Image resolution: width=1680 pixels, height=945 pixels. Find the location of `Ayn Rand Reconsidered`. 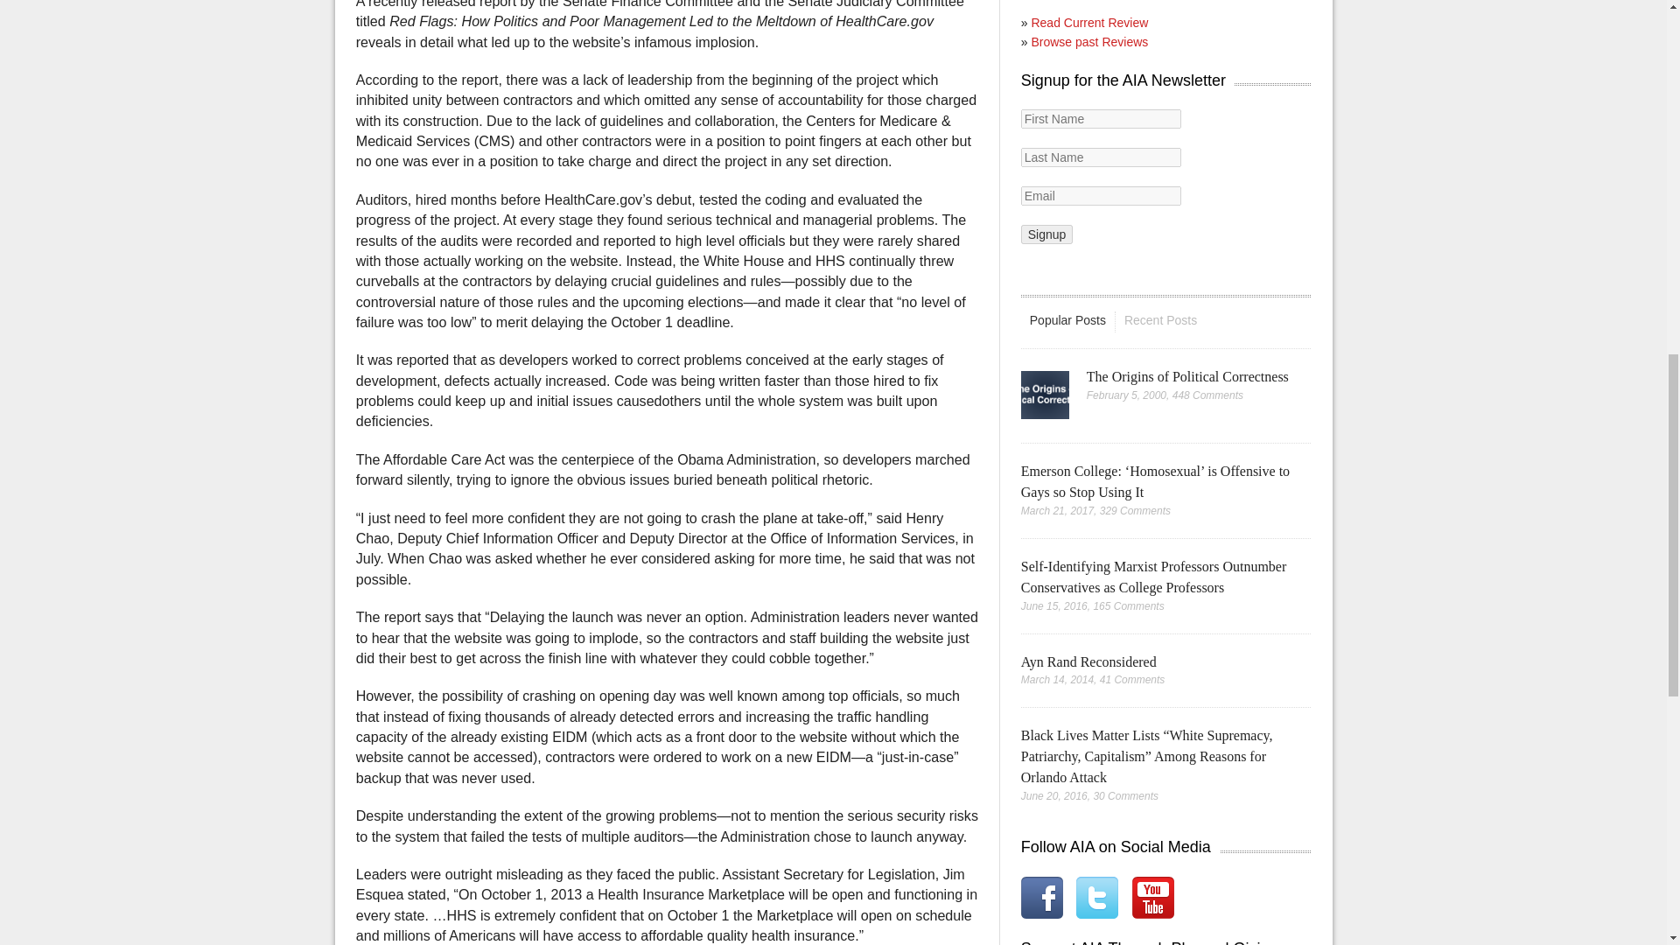

Ayn Rand Reconsidered is located at coordinates (1088, 661).